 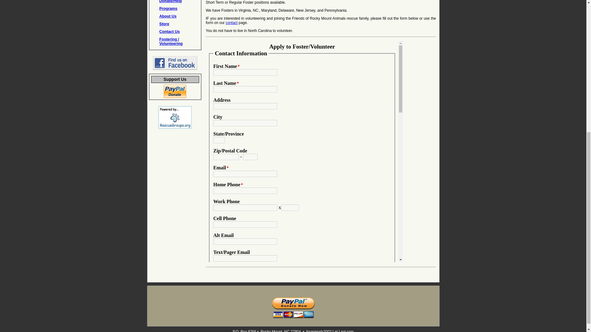 What do you see at coordinates (168, 16) in the screenshot?
I see `About Us` at bounding box center [168, 16].